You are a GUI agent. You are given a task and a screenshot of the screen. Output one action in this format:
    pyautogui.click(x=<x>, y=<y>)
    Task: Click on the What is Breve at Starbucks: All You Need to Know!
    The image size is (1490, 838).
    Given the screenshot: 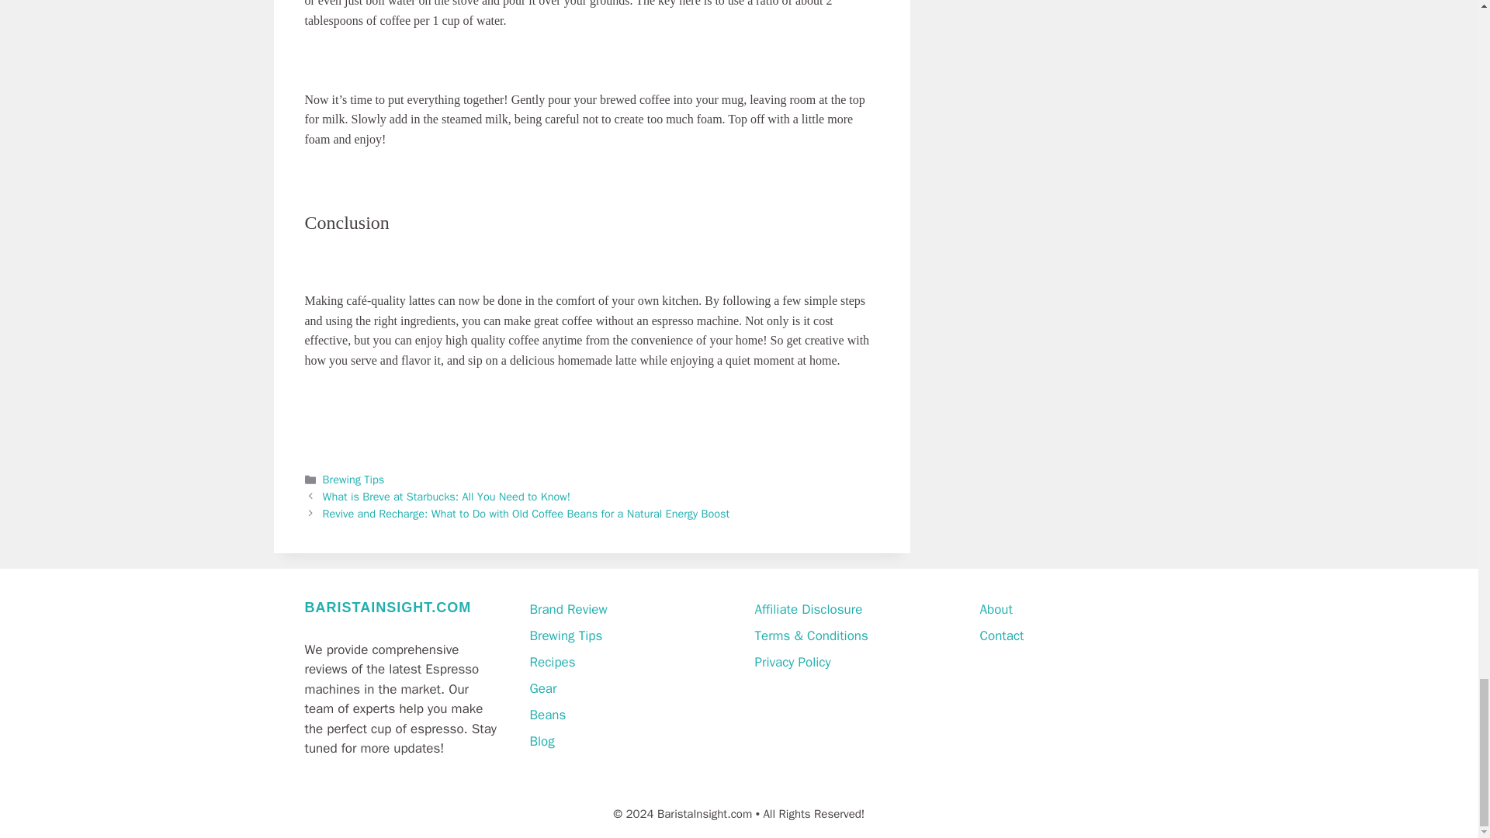 What is the action you would take?
    pyautogui.click(x=447, y=497)
    